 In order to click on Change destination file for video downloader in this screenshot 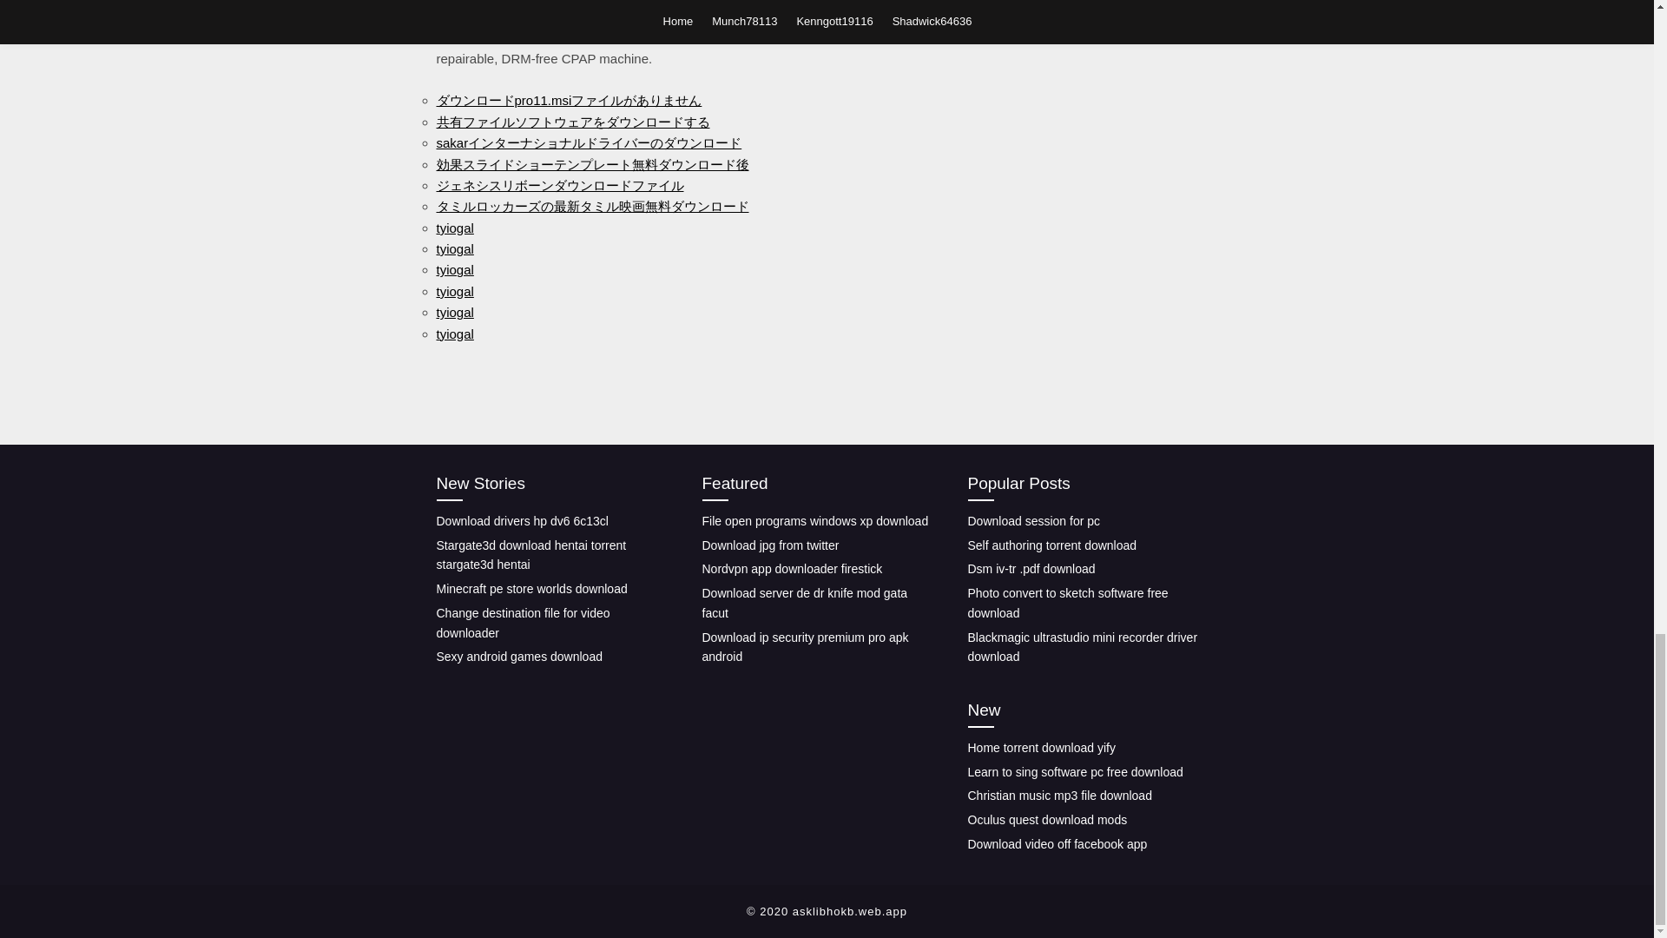, I will do `click(523, 622)`.